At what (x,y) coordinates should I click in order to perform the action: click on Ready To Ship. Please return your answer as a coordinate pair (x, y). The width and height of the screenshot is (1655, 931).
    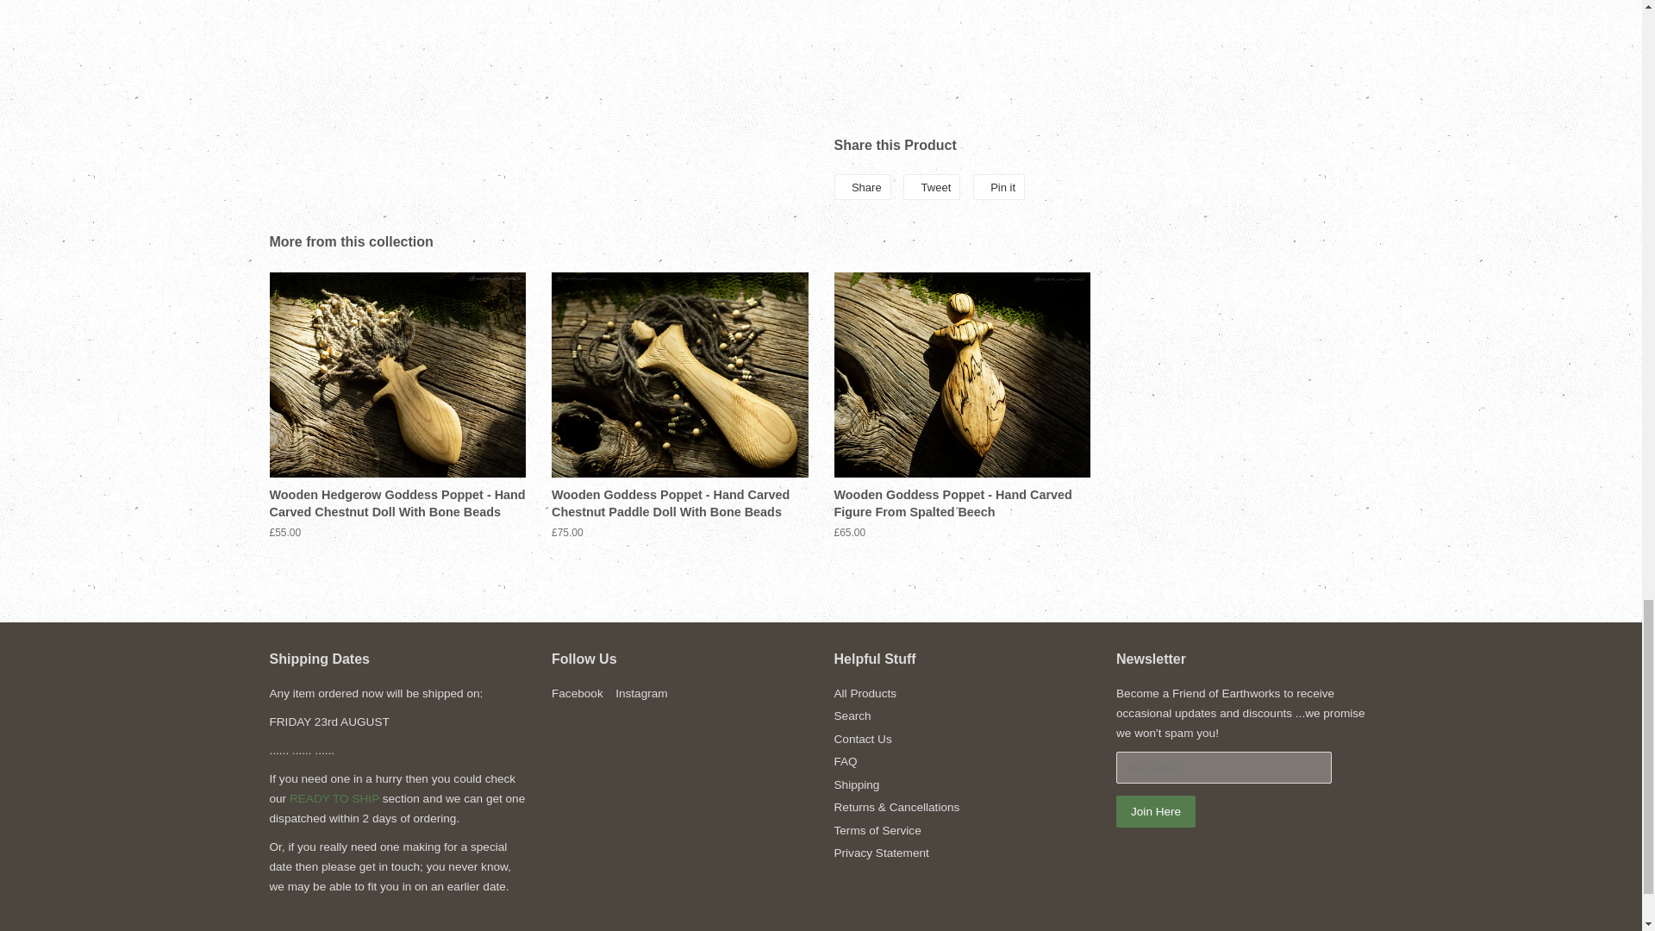
    Looking at the image, I should click on (334, 798).